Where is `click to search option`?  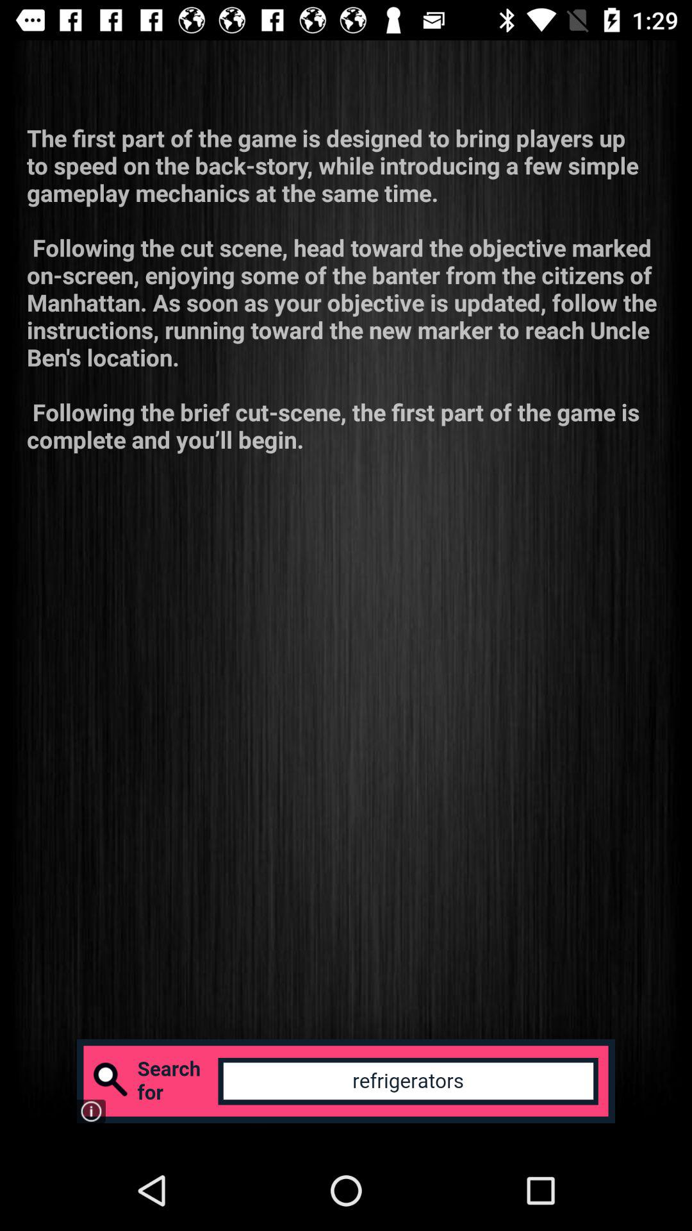 click to search option is located at coordinates (346, 1081).